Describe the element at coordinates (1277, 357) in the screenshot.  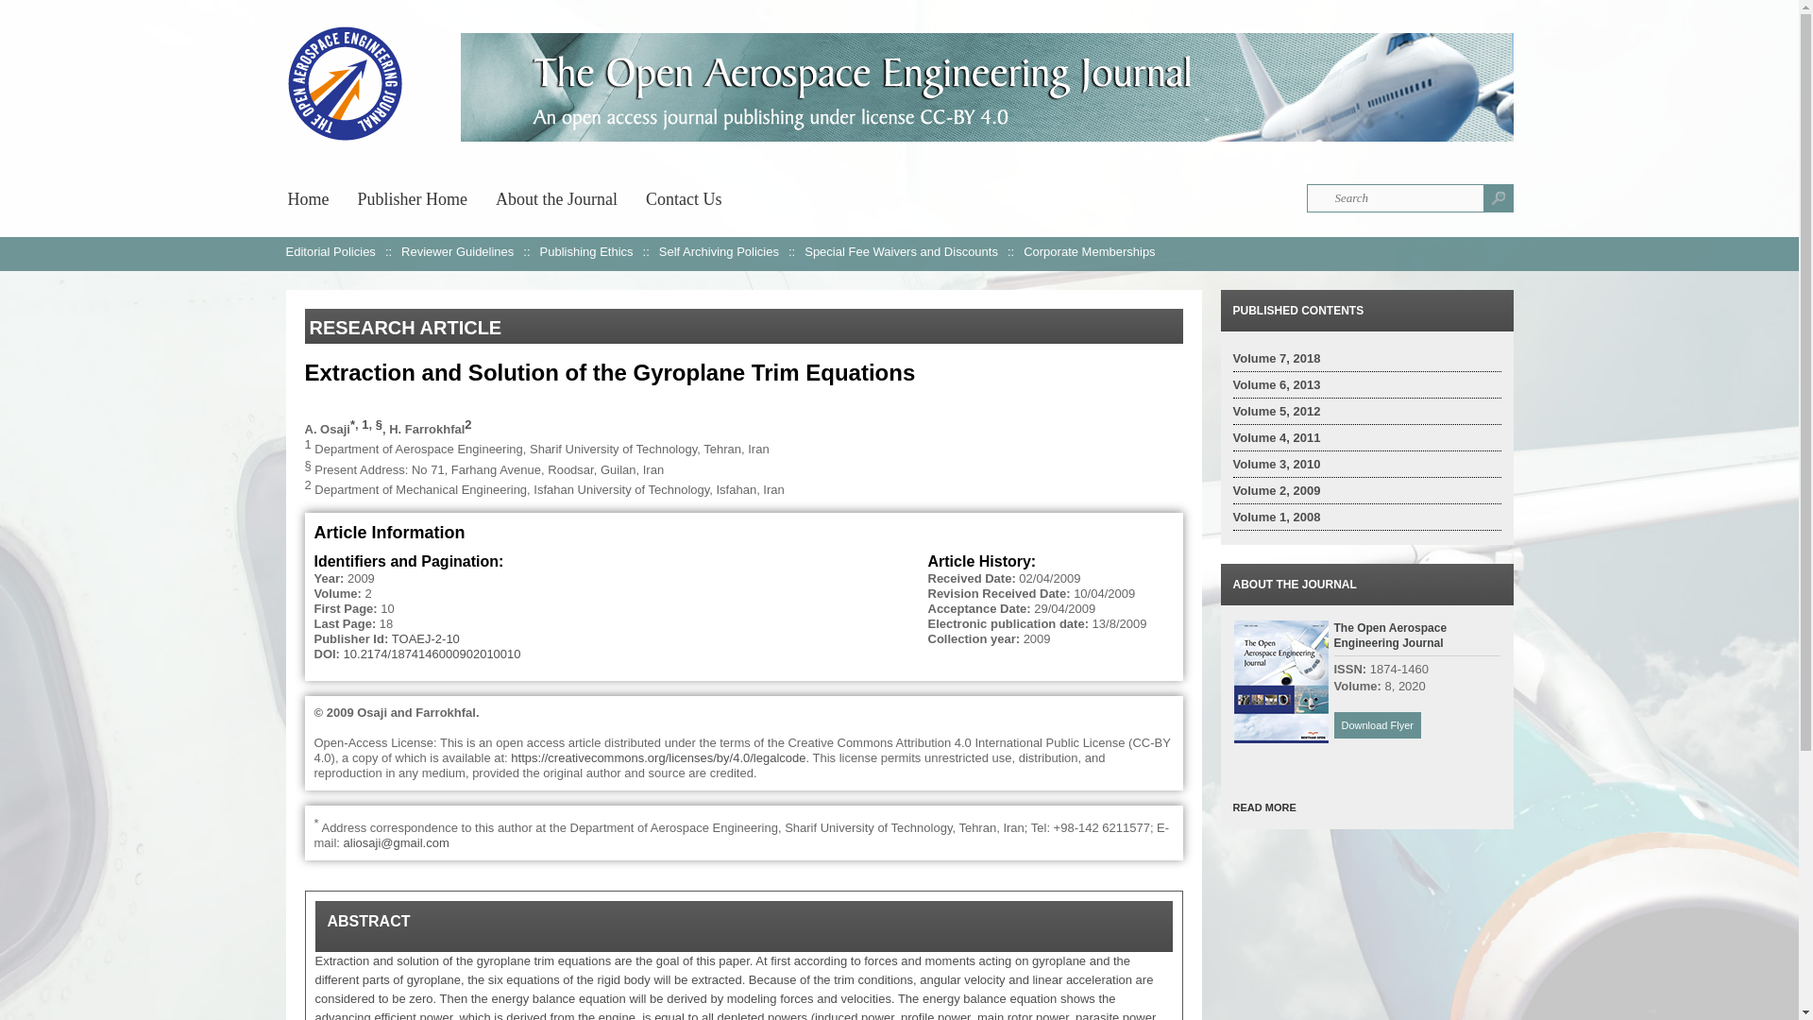
I see `Volume 7, 2018` at that location.